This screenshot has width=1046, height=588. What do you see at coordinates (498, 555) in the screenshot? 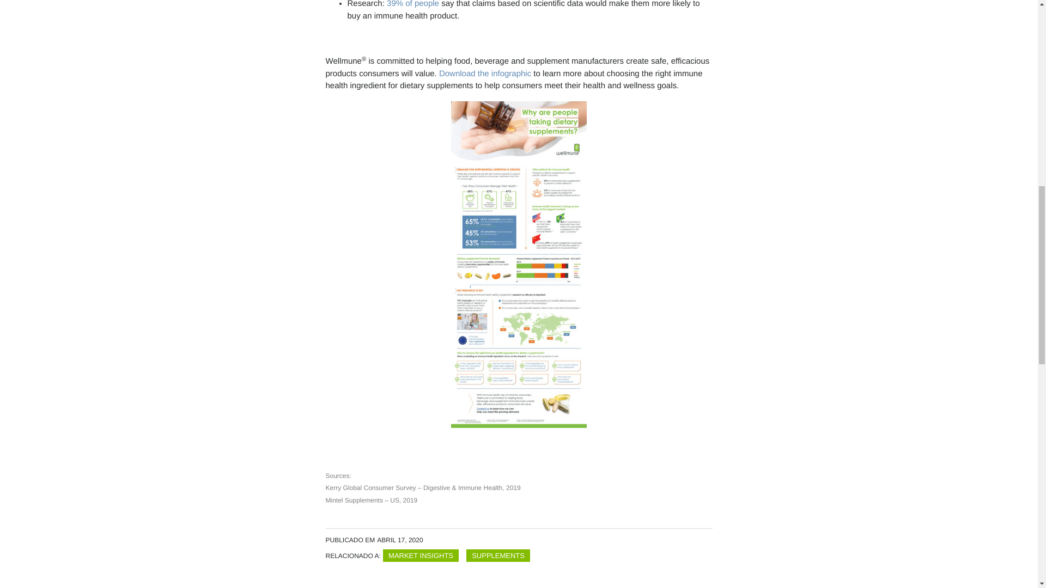
I see `SUPPLEMENTS` at bounding box center [498, 555].